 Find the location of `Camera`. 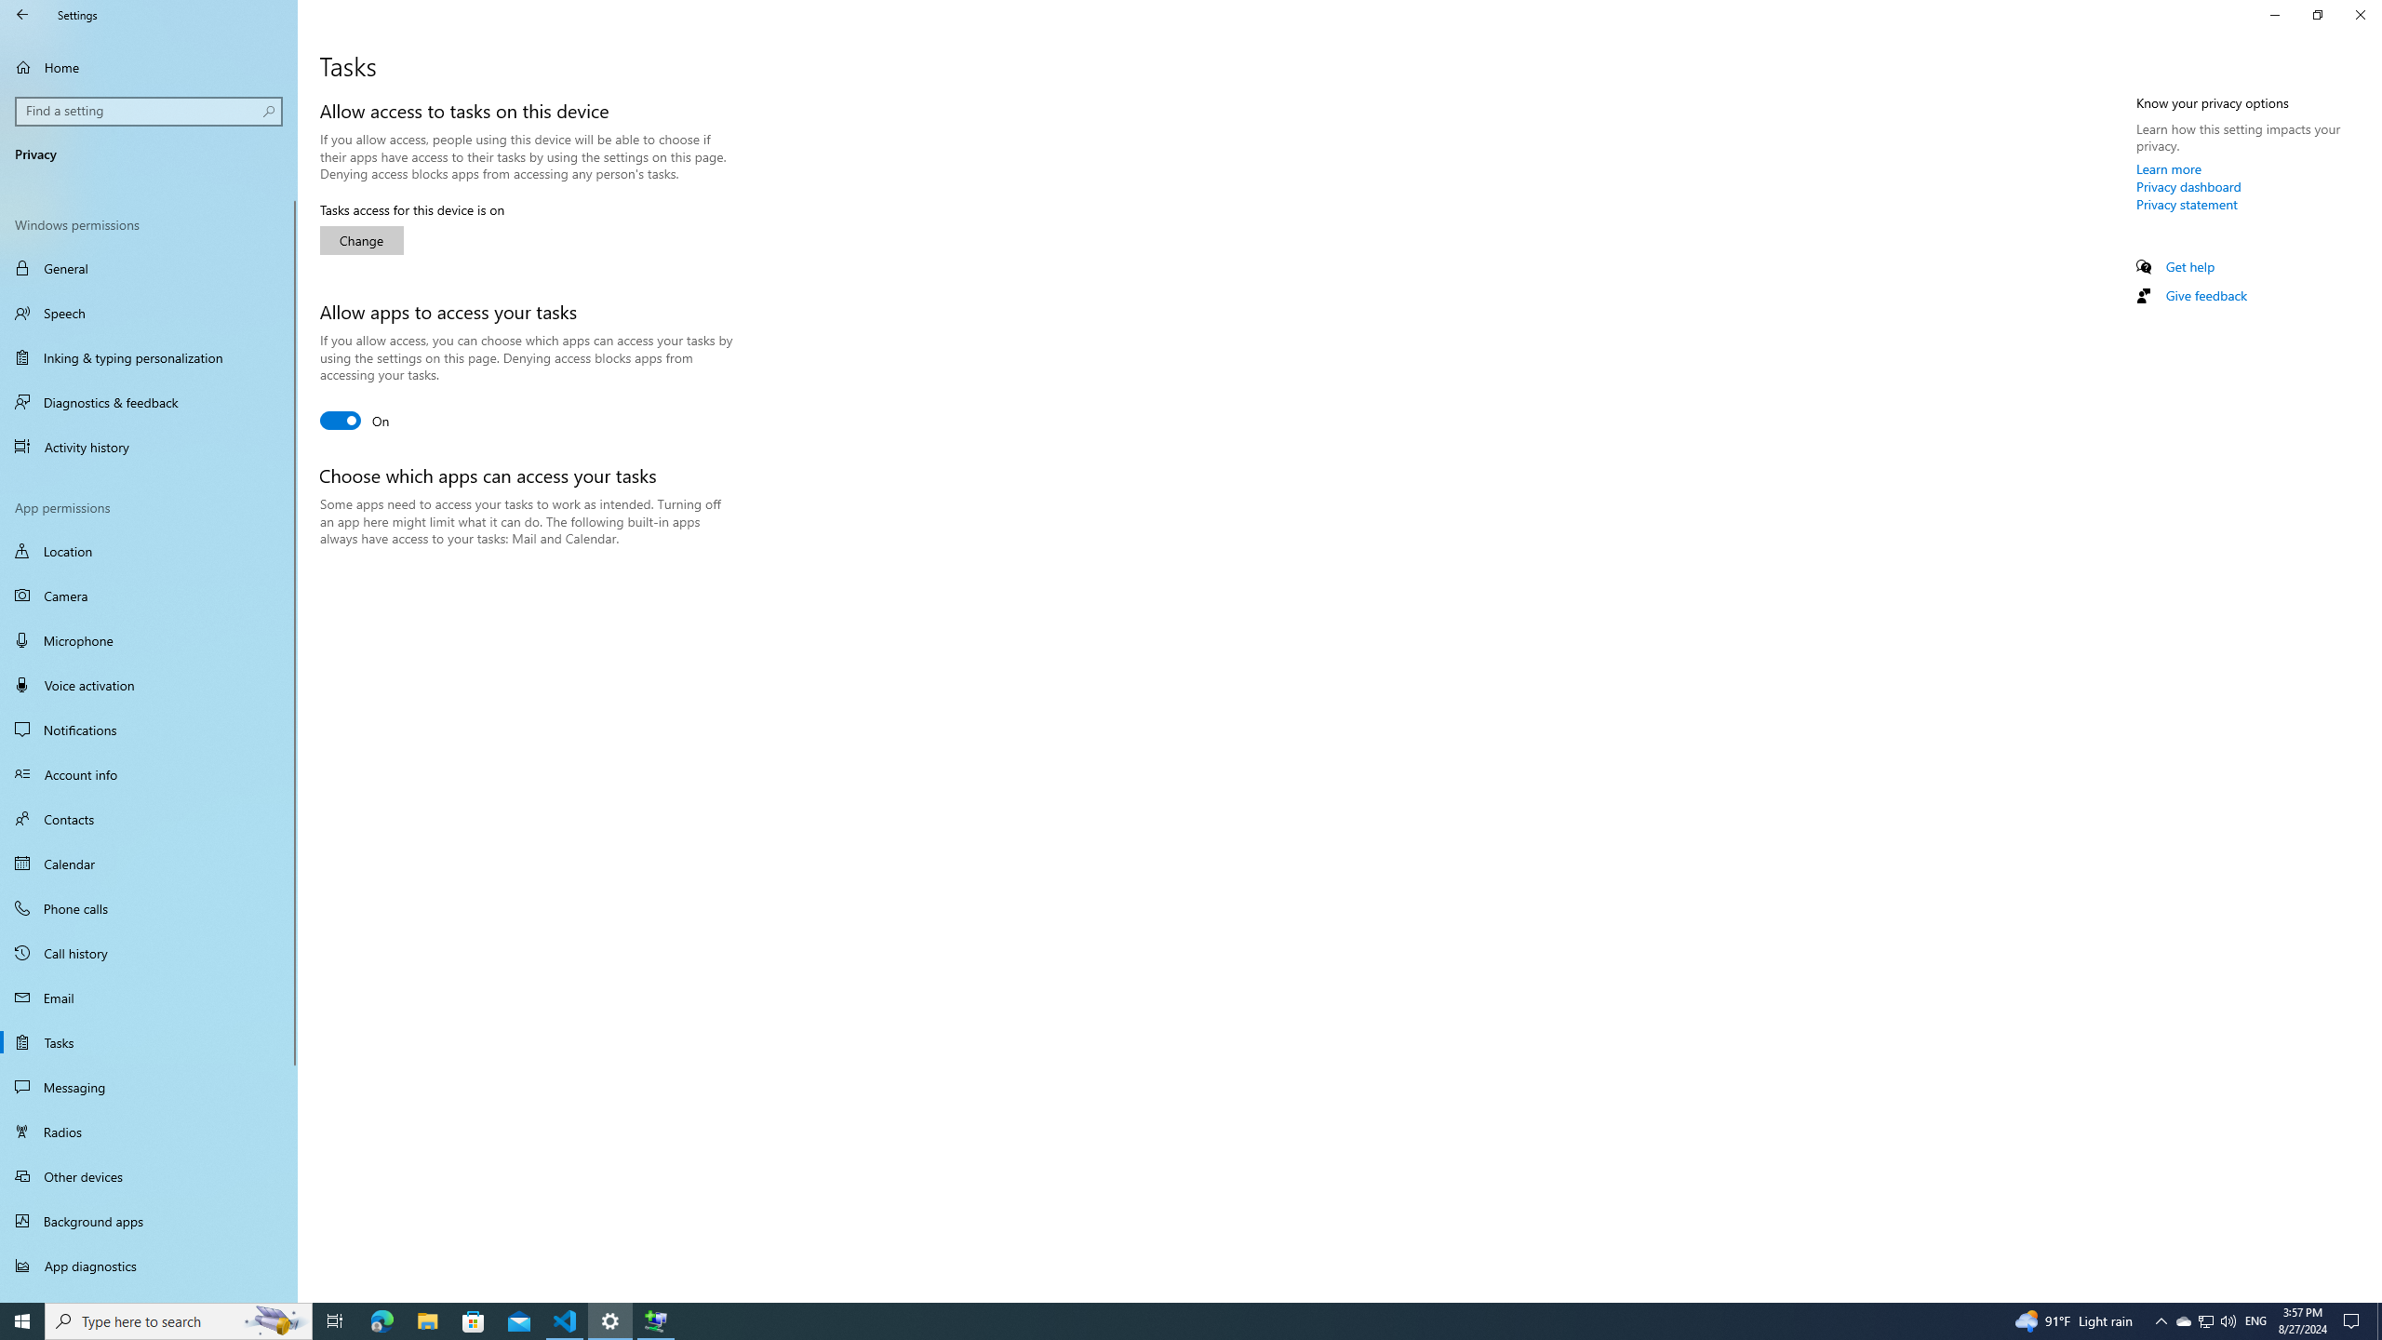

Camera is located at coordinates (149, 596).